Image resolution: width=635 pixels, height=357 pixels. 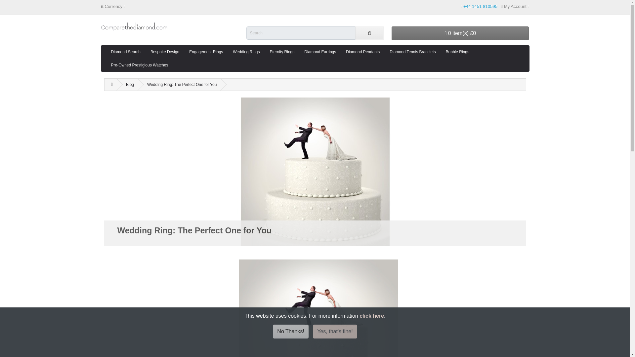 I want to click on Bespoke Design, so click(x=165, y=52).